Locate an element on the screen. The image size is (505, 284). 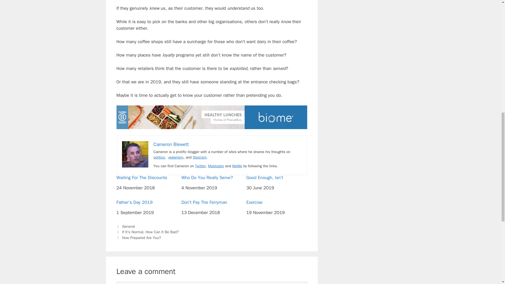
Stoicism is located at coordinates (200, 157).